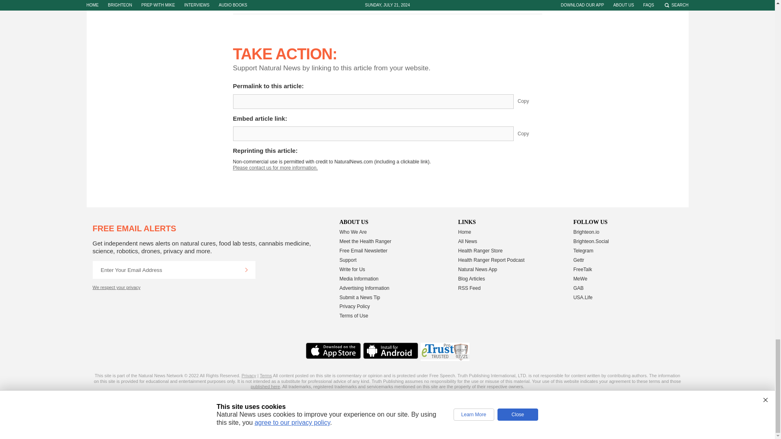  Describe the element at coordinates (530, 133) in the screenshot. I see `Copy Embed Link` at that location.